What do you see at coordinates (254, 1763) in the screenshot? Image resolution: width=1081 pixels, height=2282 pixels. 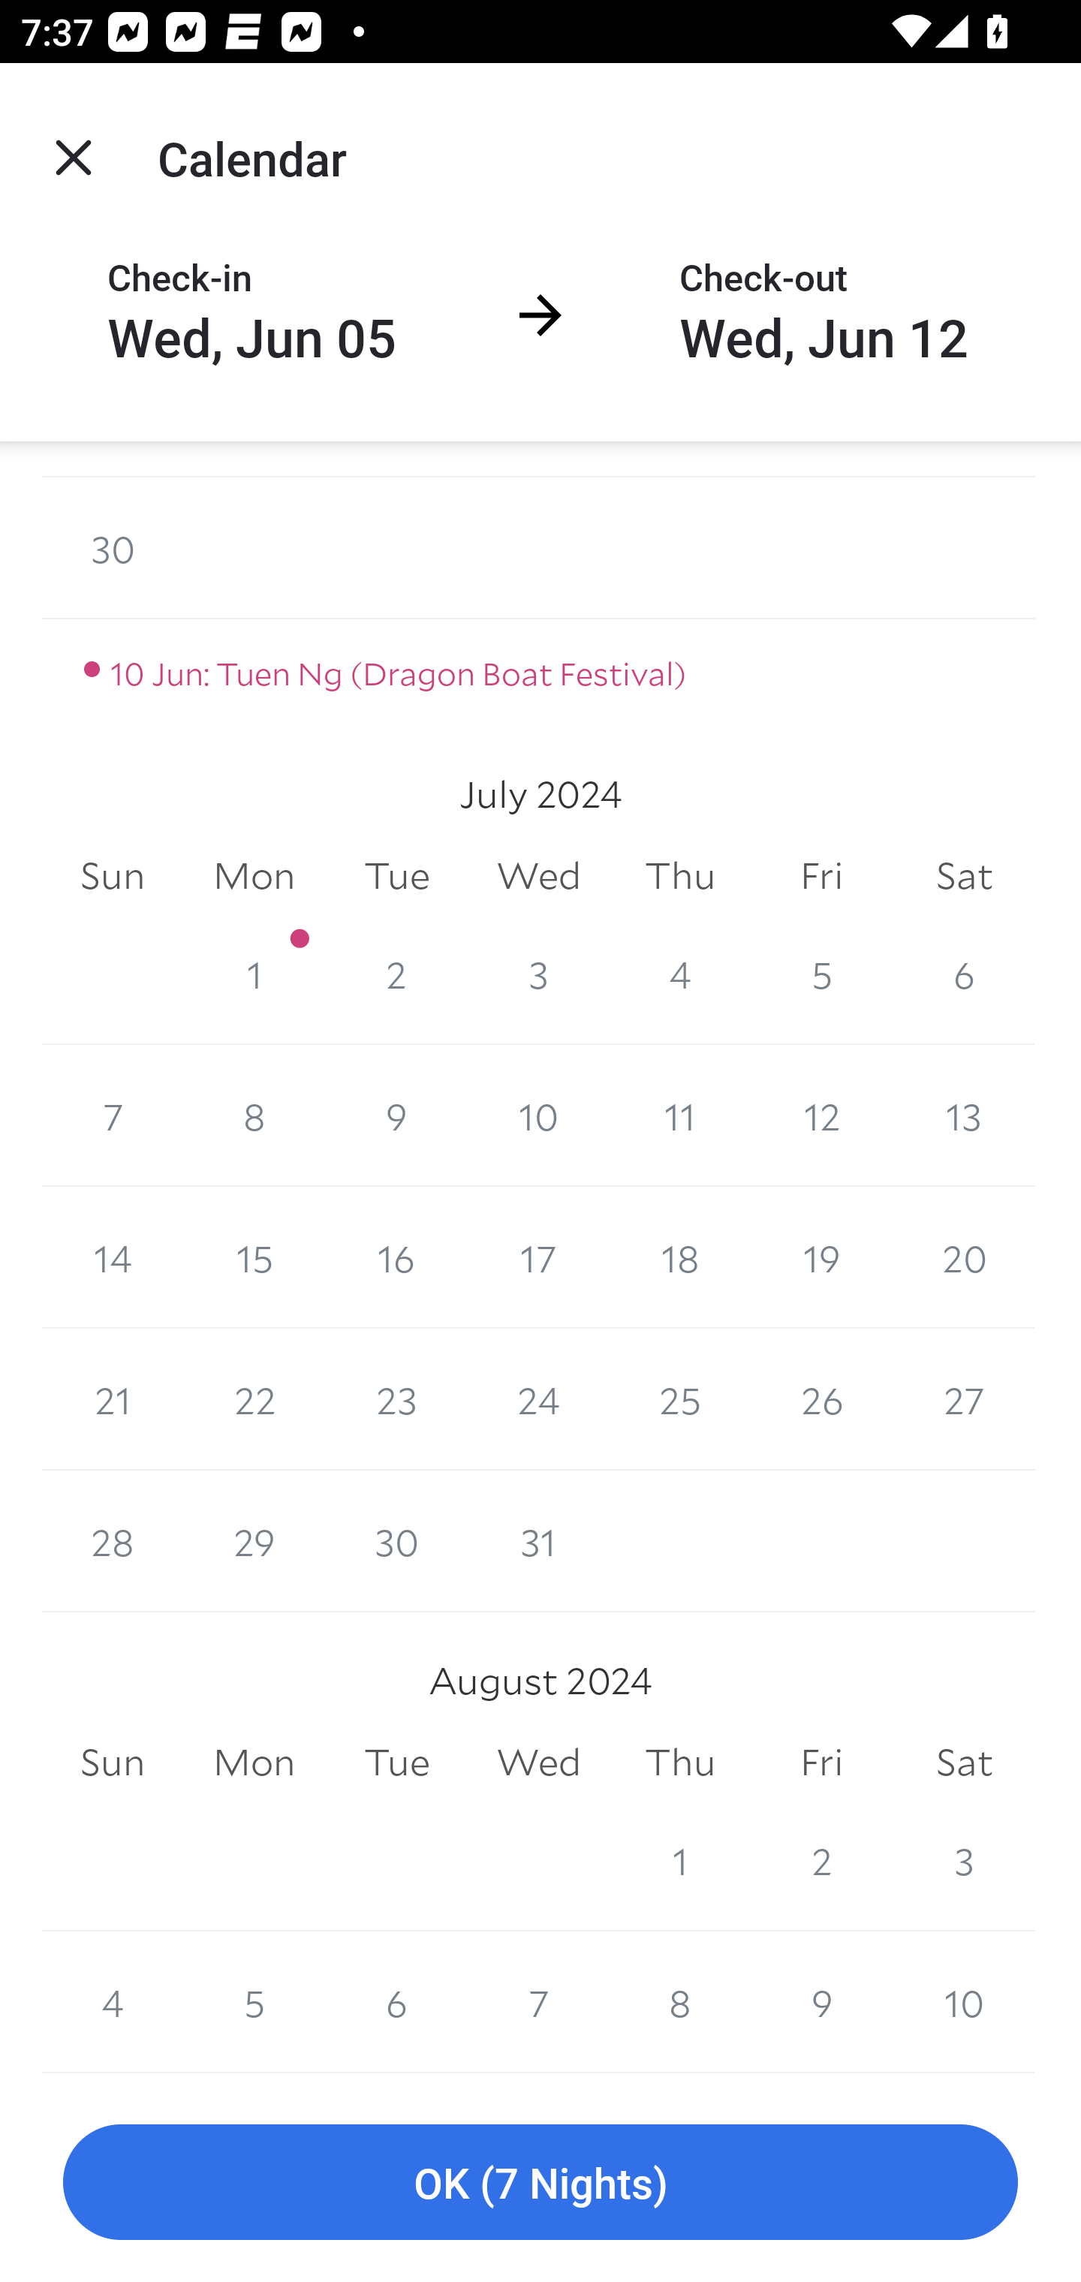 I see `Mon` at bounding box center [254, 1763].